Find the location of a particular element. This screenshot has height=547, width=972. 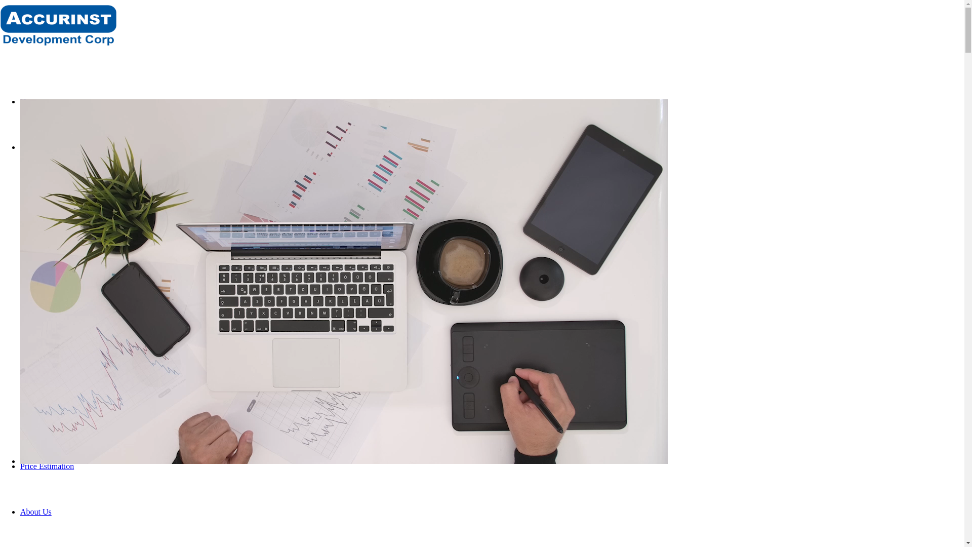

Marketing Strategy is located at coordinates (72, 192).